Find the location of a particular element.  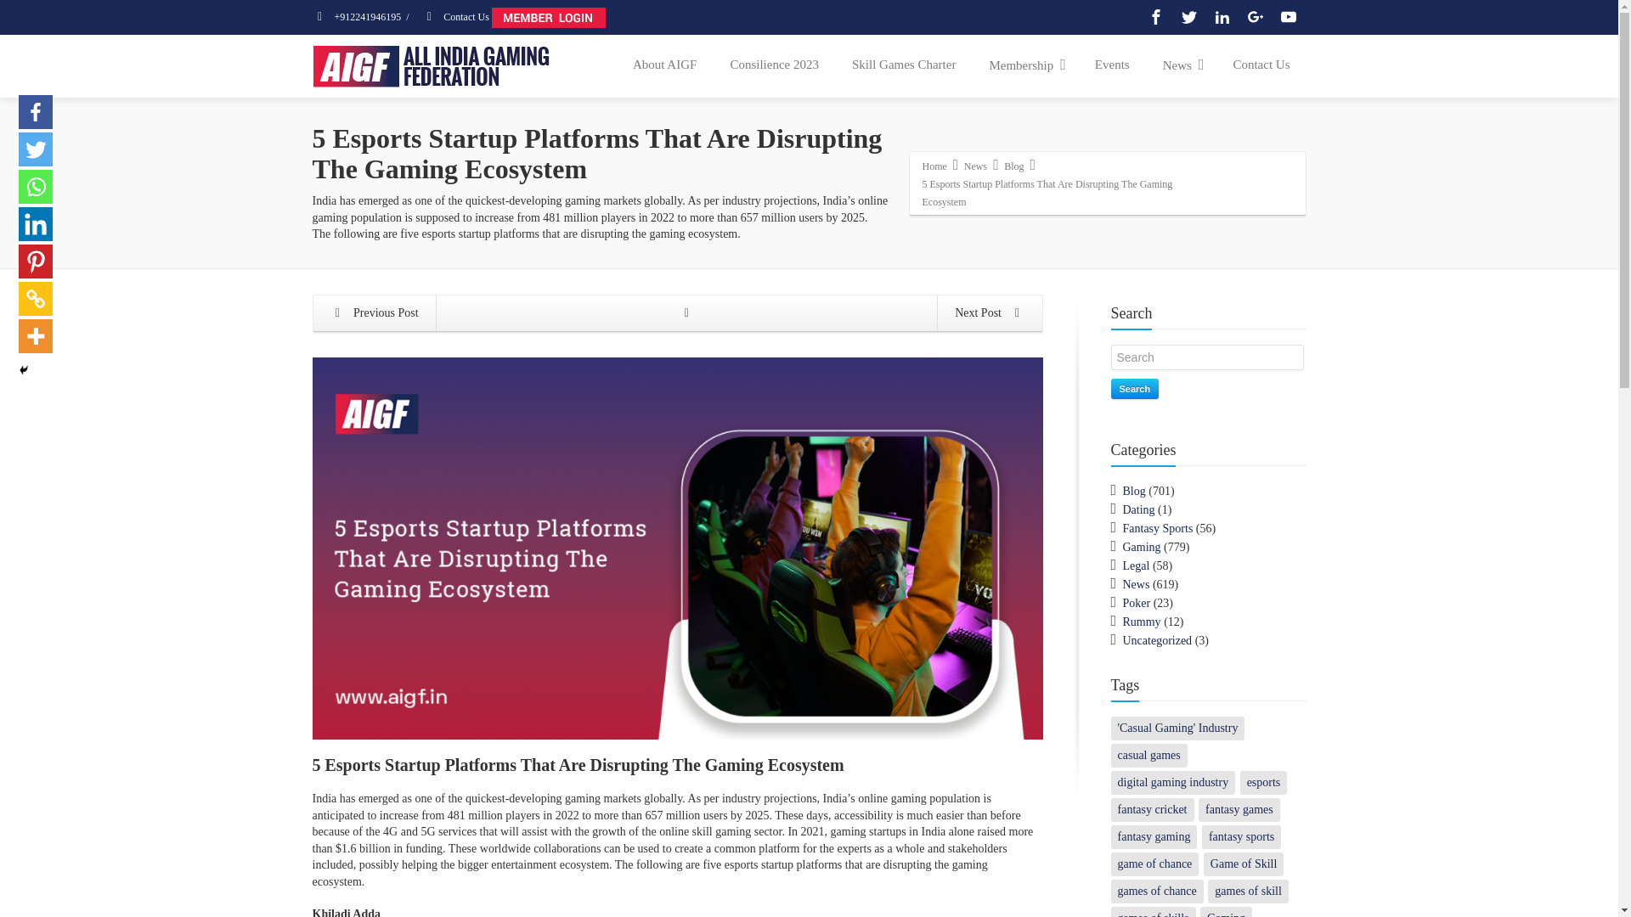

Home is located at coordinates (934, 165).